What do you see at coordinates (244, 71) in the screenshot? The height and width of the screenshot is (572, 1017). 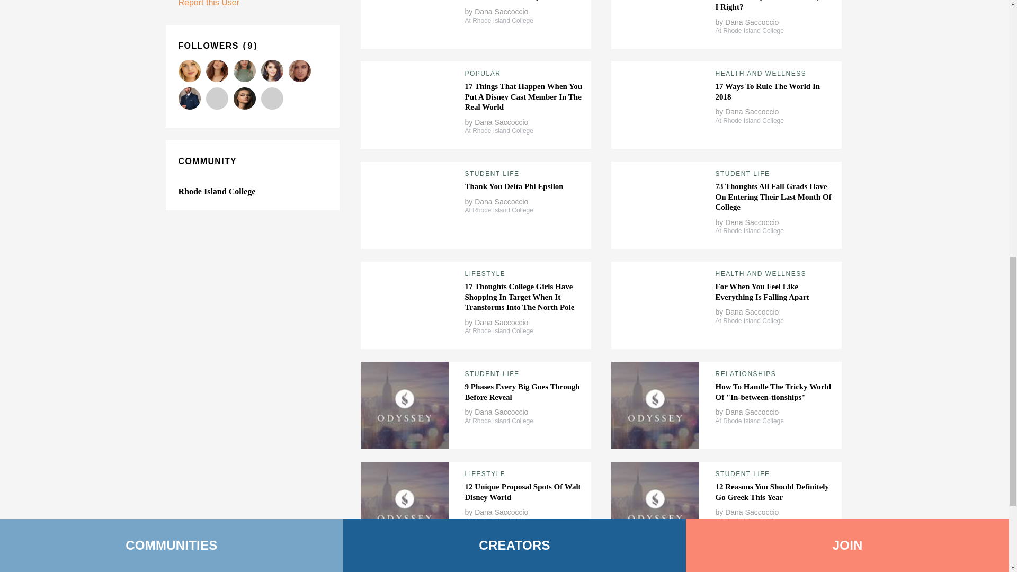 I see `GrimesOtto` at bounding box center [244, 71].